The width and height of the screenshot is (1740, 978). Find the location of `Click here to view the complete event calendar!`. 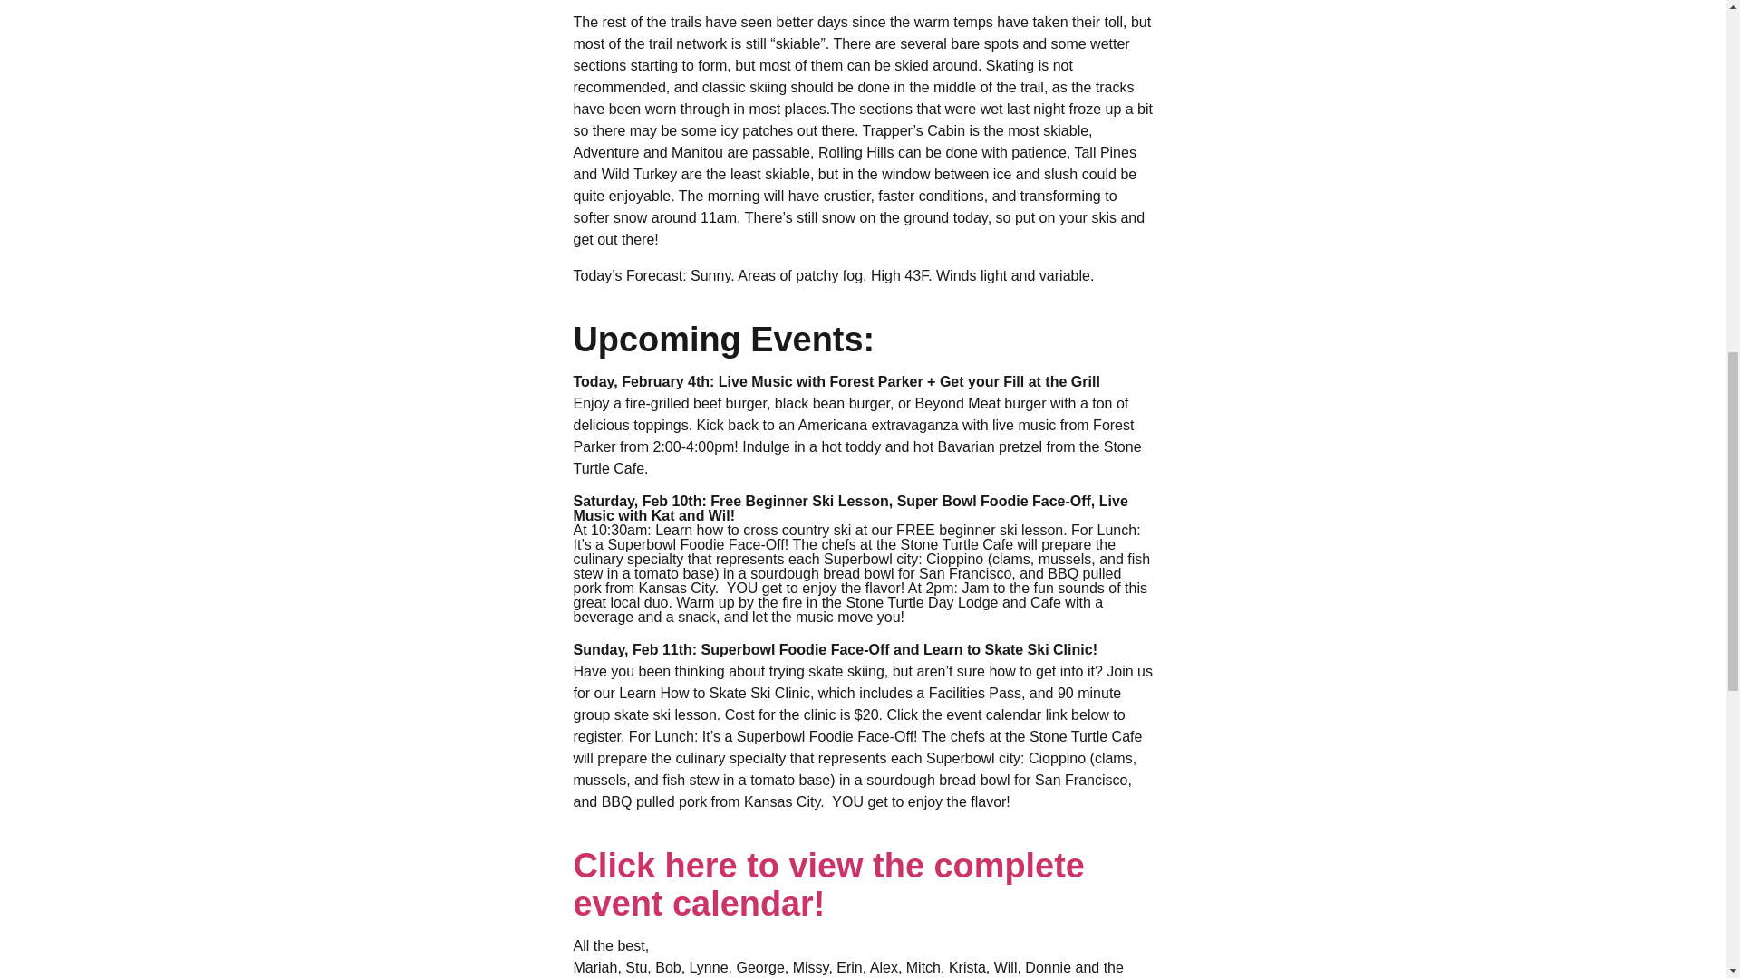

Click here to view the complete event calendar! is located at coordinates (828, 885).